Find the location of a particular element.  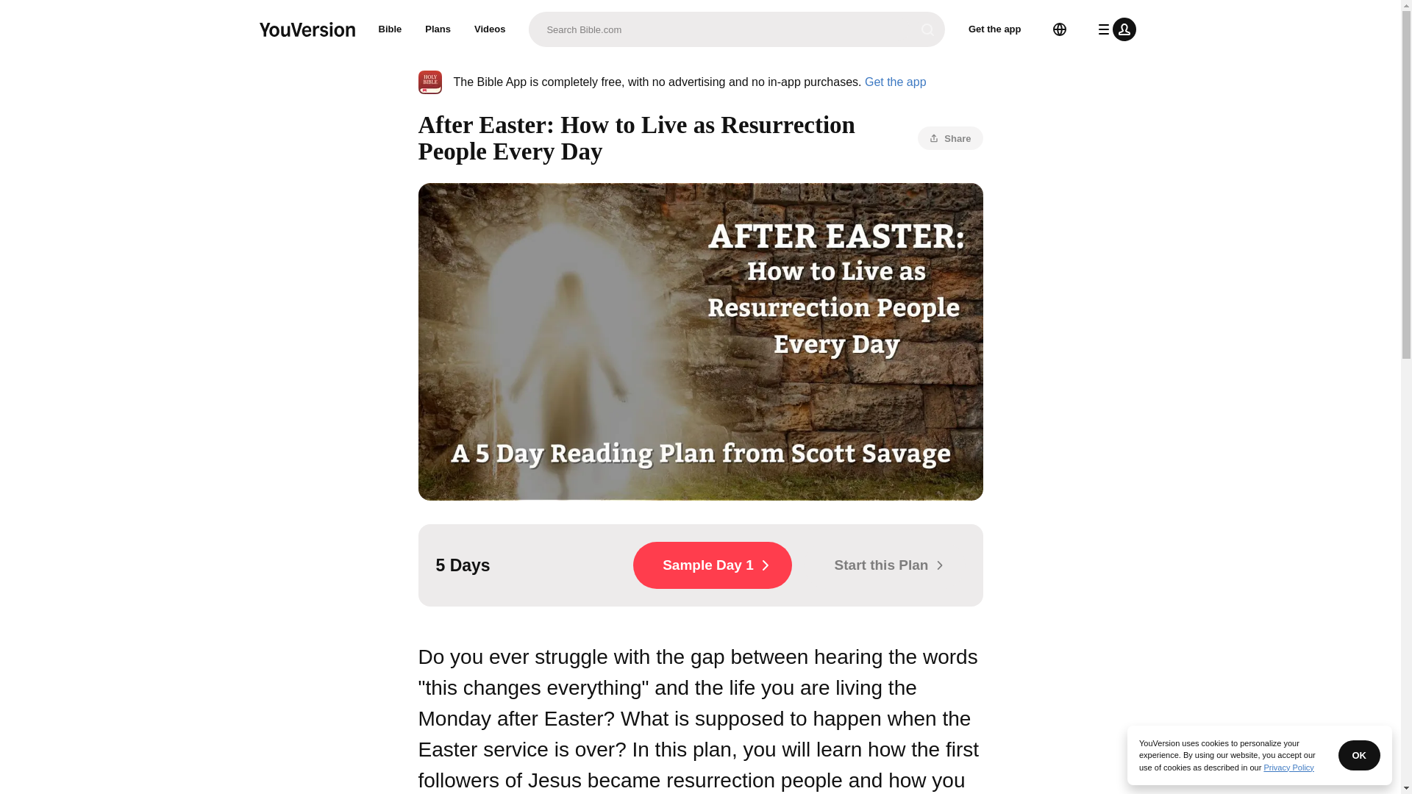

Plans is located at coordinates (438, 29).